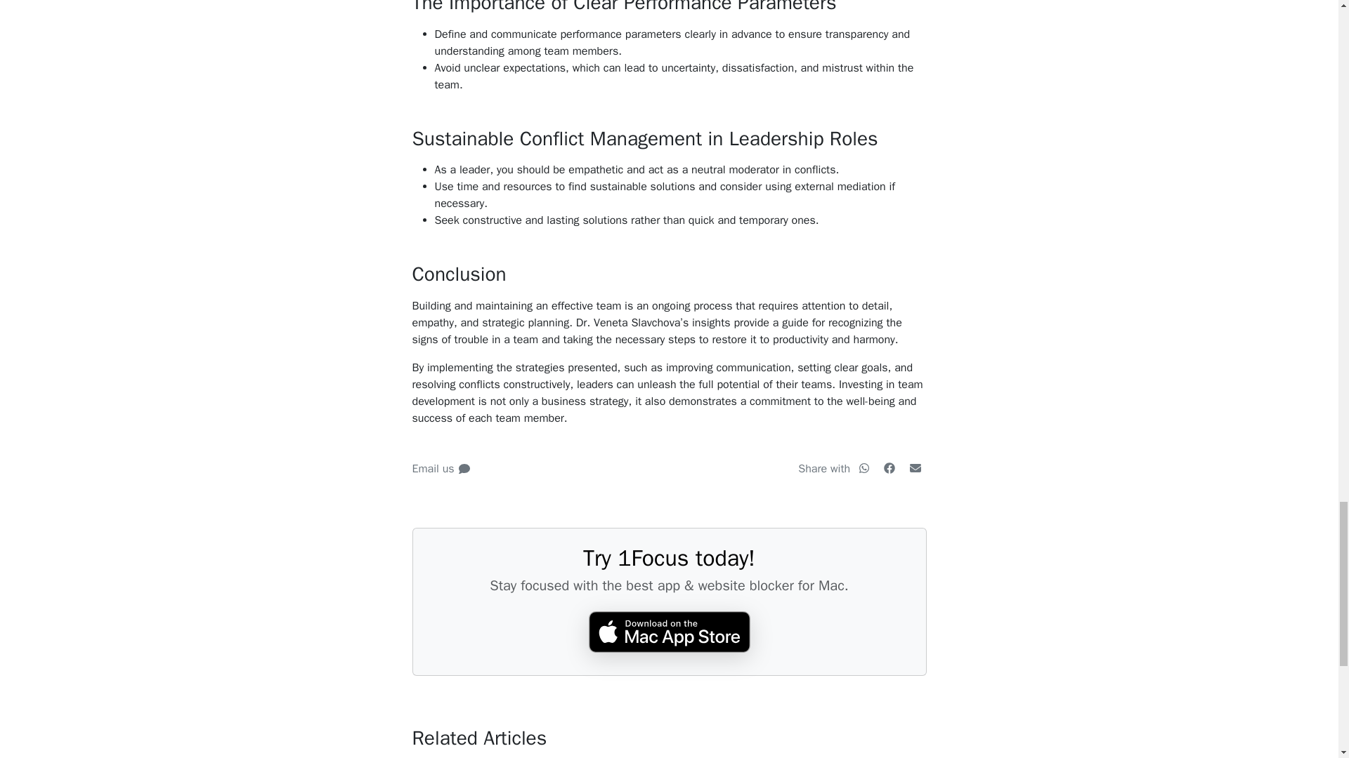  What do you see at coordinates (866, 469) in the screenshot?
I see `WhatsApp` at bounding box center [866, 469].